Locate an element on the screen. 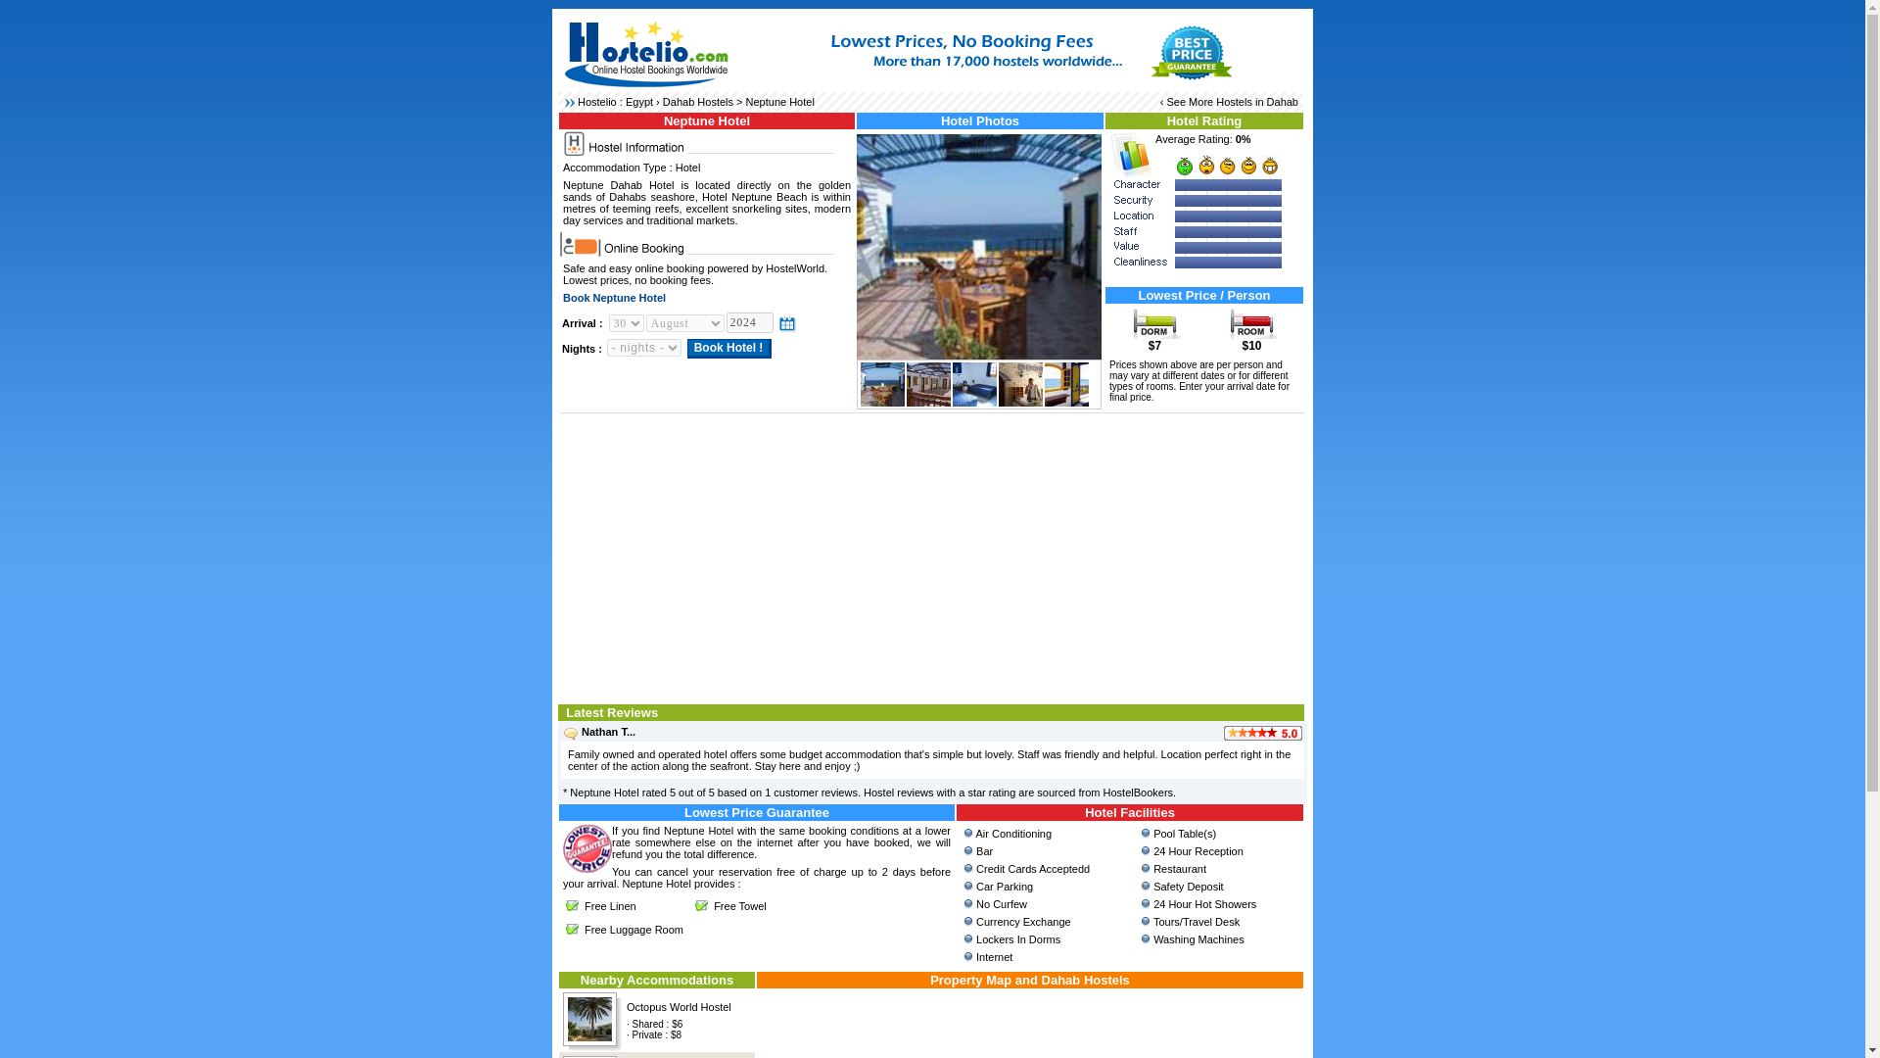 The image size is (1880, 1058). Book Hotel ! is located at coordinates (730, 349).